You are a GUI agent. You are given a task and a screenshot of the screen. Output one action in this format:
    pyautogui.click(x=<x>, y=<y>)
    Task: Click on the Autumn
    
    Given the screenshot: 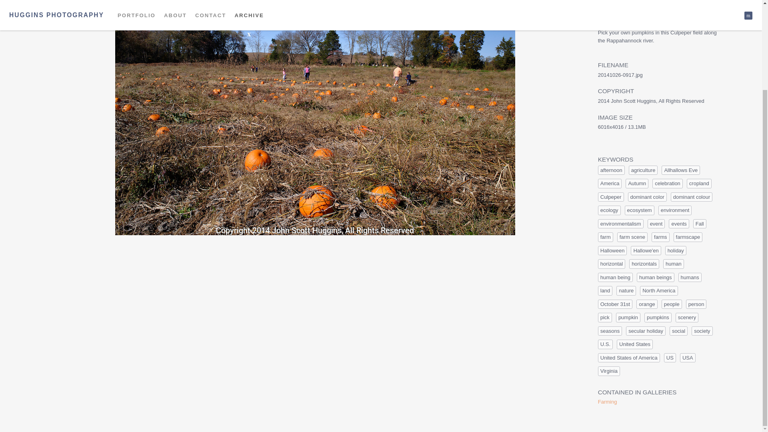 What is the action you would take?
    pyautogui.click(x=637, y=183)
    